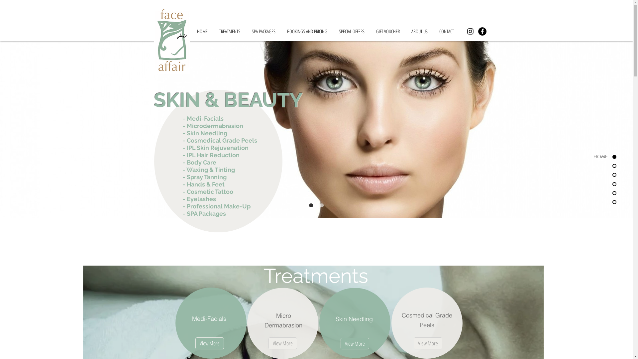  Describe the element at coordinates (203, 31) in the screenshot. I see `HOME` at that location.